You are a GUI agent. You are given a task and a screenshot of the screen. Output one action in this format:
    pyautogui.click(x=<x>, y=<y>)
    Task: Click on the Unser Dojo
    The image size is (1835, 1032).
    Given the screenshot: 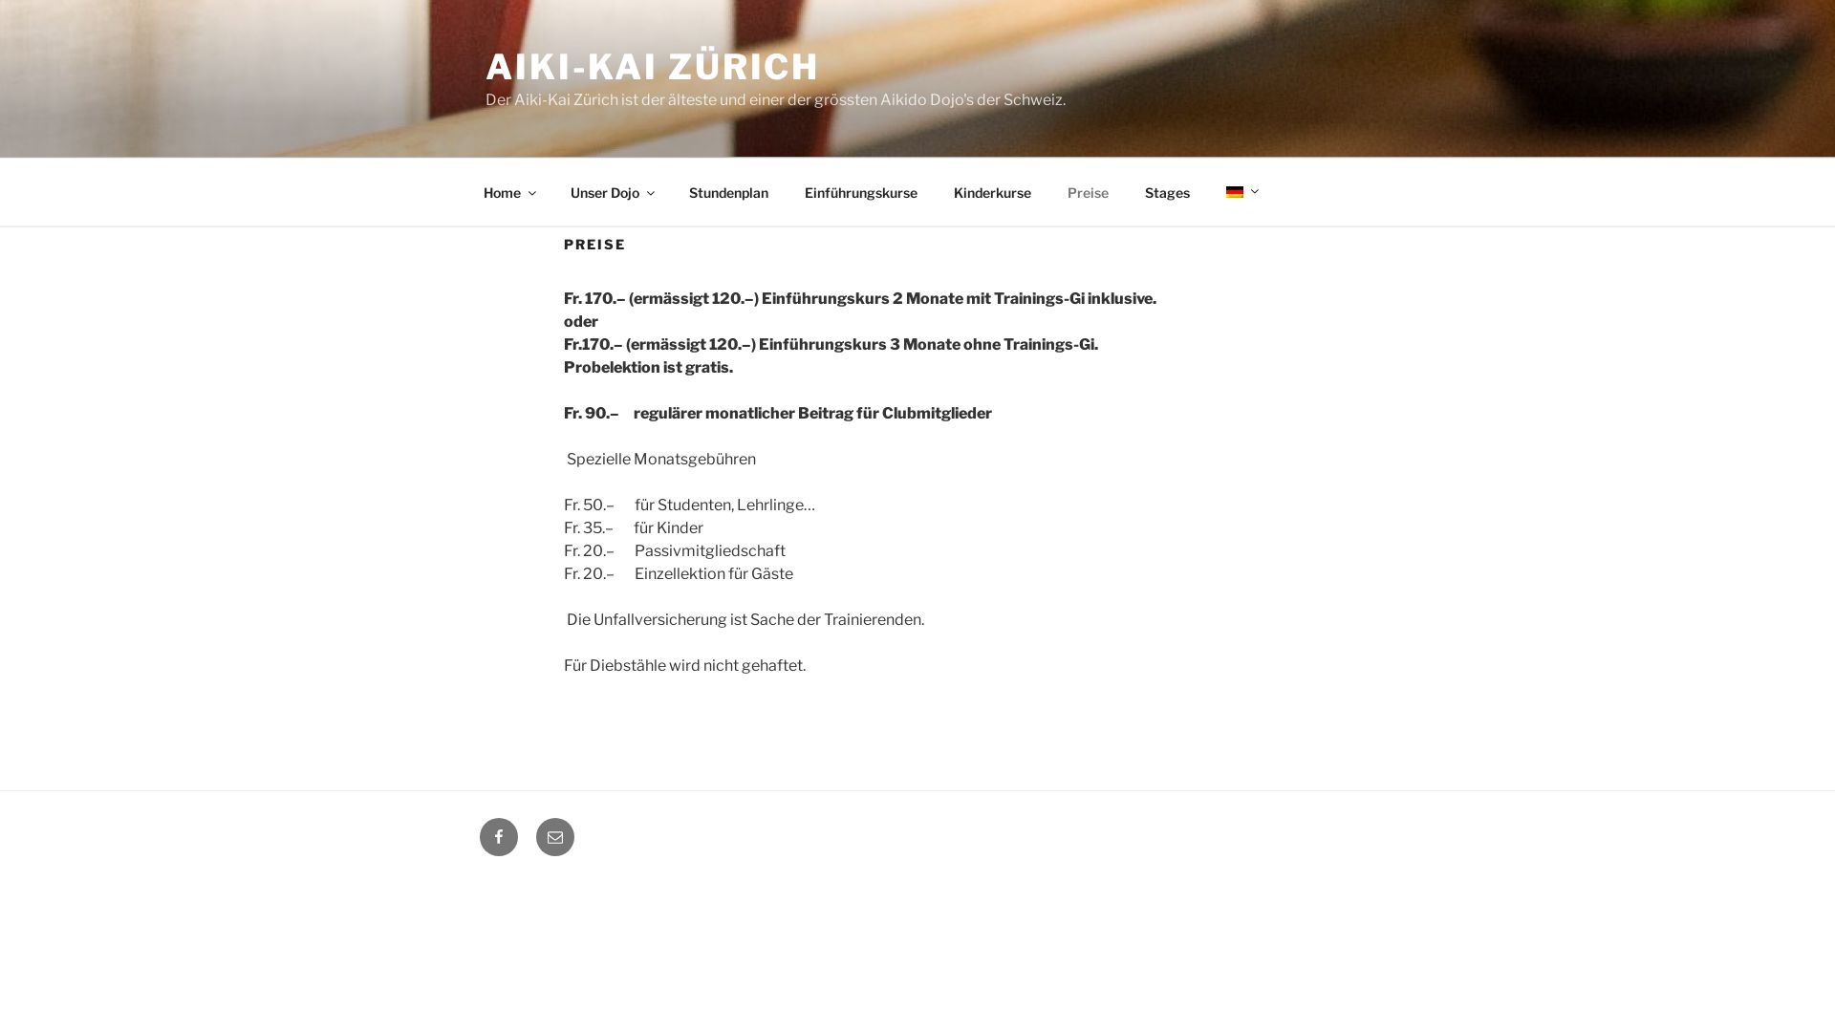 What is the action you would take?
    pyautogui.click(x=612, y=191)
    